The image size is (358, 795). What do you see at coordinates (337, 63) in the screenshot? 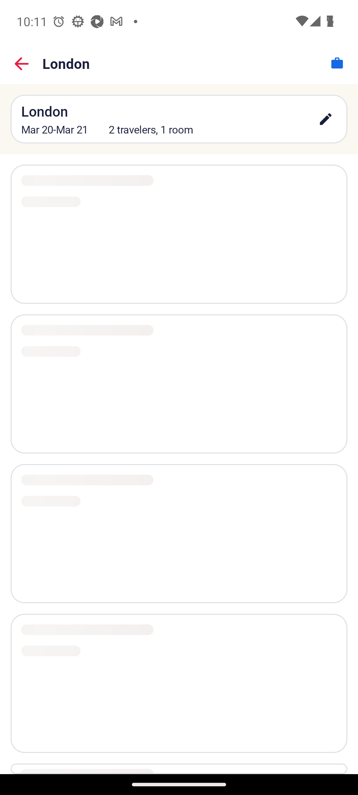
I see `Trips. Button` at bounding box center [337, 63].